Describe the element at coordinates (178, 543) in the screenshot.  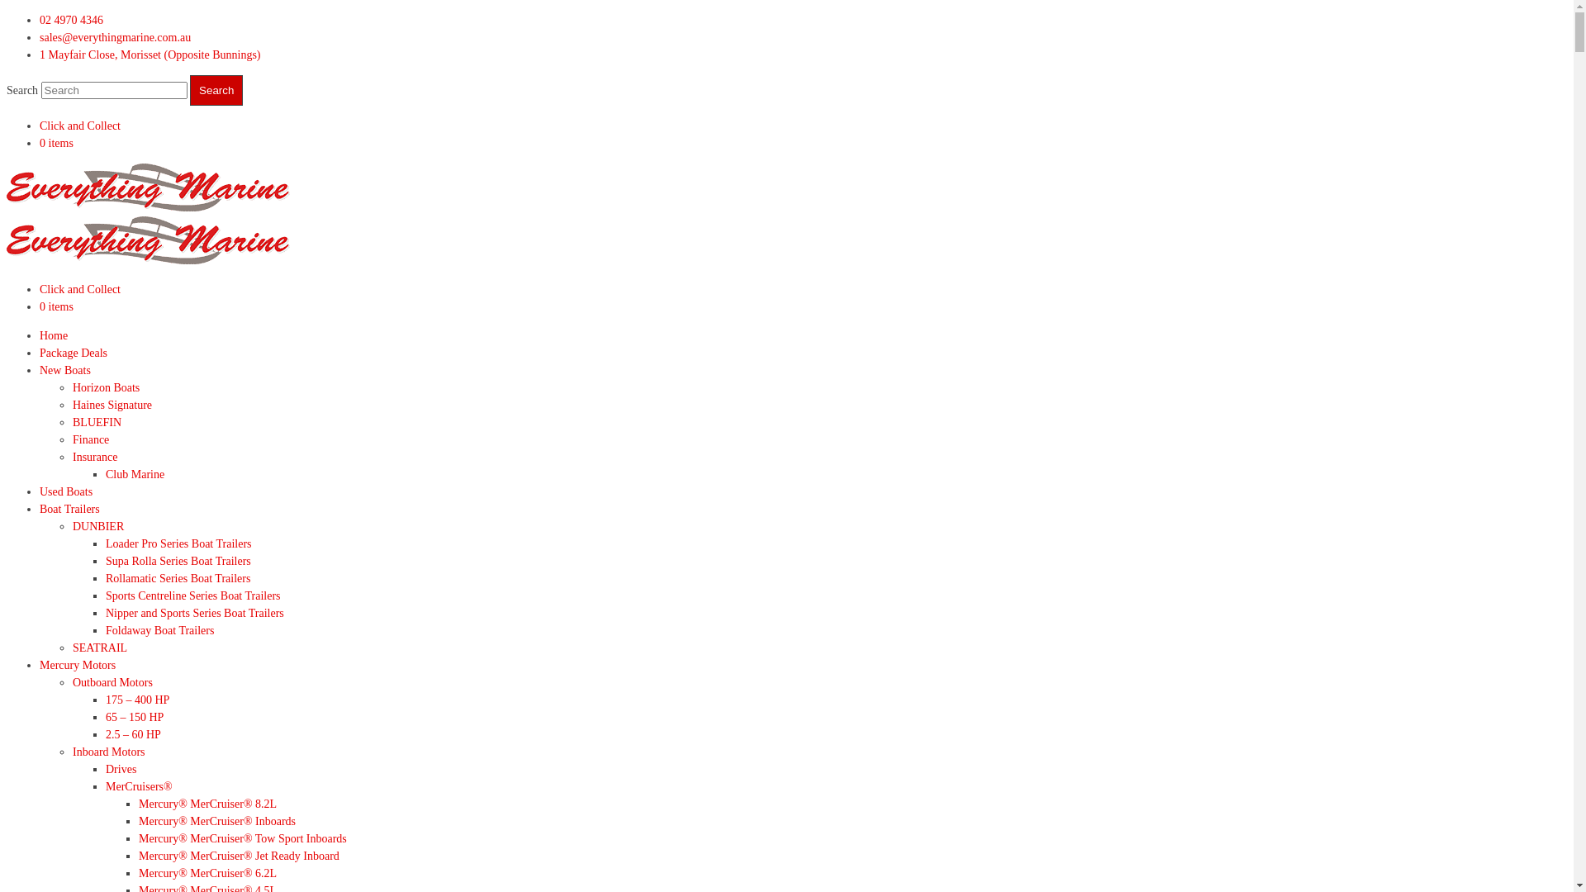
I see `Loader Pro Series Boat Trailers` at that location.